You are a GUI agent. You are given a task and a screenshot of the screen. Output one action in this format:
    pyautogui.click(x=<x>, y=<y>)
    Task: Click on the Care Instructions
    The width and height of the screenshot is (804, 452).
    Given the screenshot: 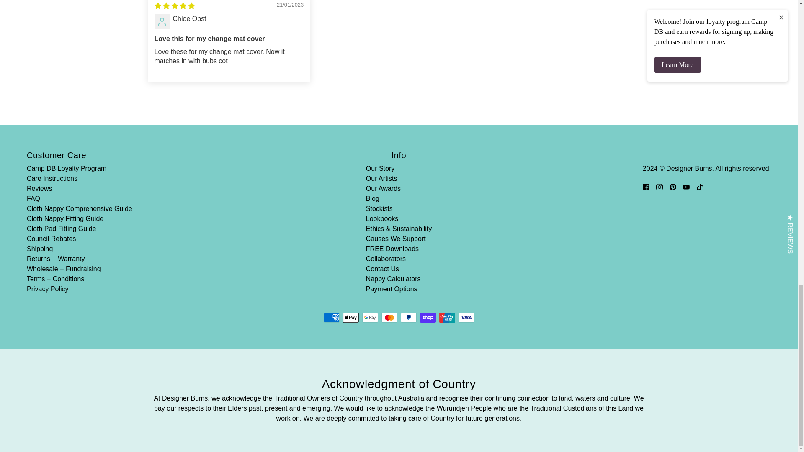 What is the action you would take?
    pyautogui.click(x=52, y=178)
    